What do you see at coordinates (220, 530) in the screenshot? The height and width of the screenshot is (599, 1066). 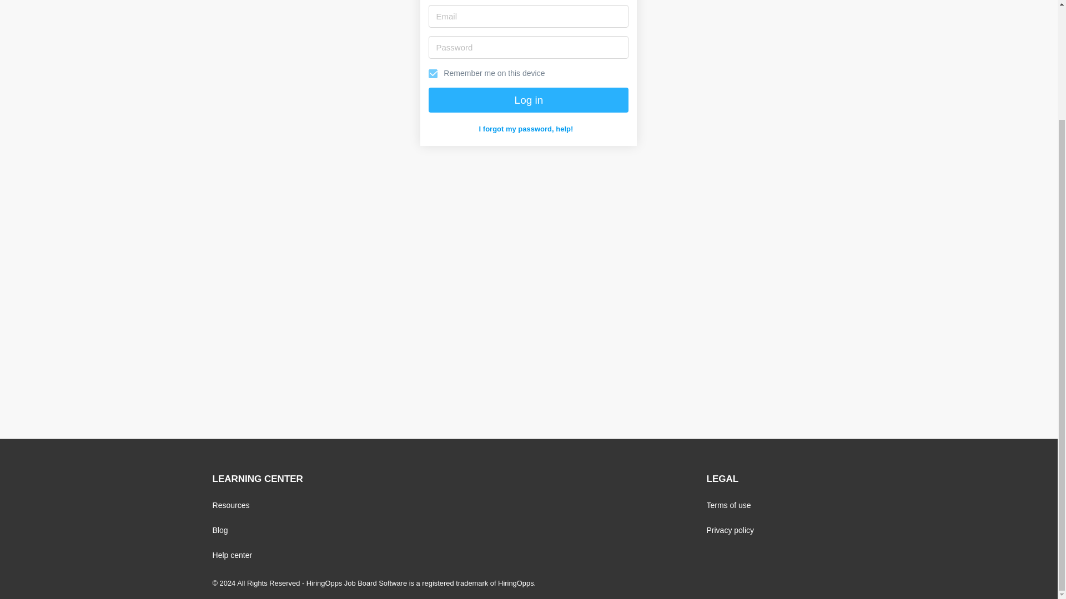 I see `blog` at bounding box center [220, 530].